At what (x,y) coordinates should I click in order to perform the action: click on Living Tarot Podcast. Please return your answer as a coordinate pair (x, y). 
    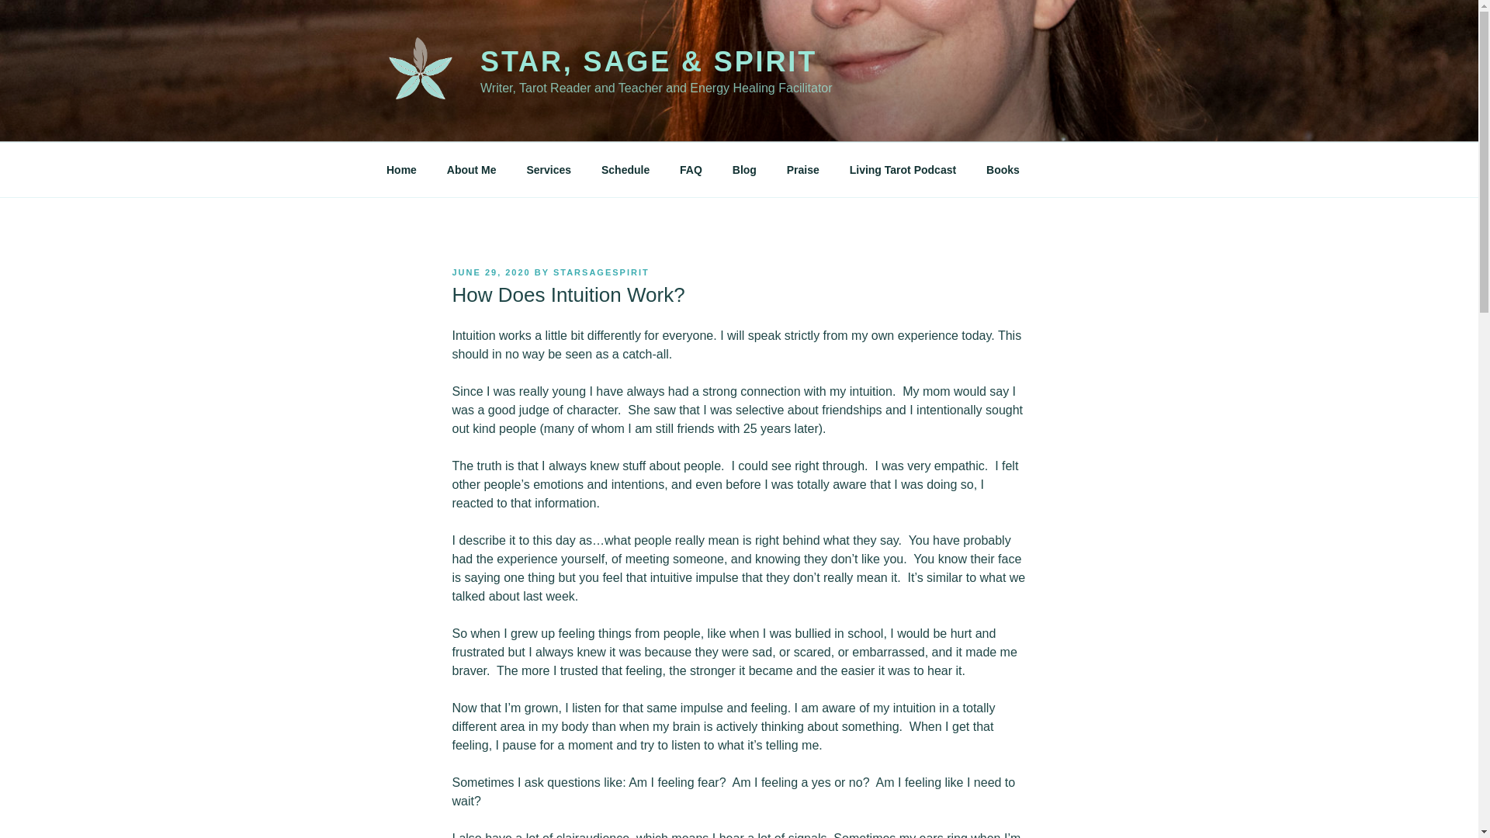
    Looking at the image, I should click on (903, 169).